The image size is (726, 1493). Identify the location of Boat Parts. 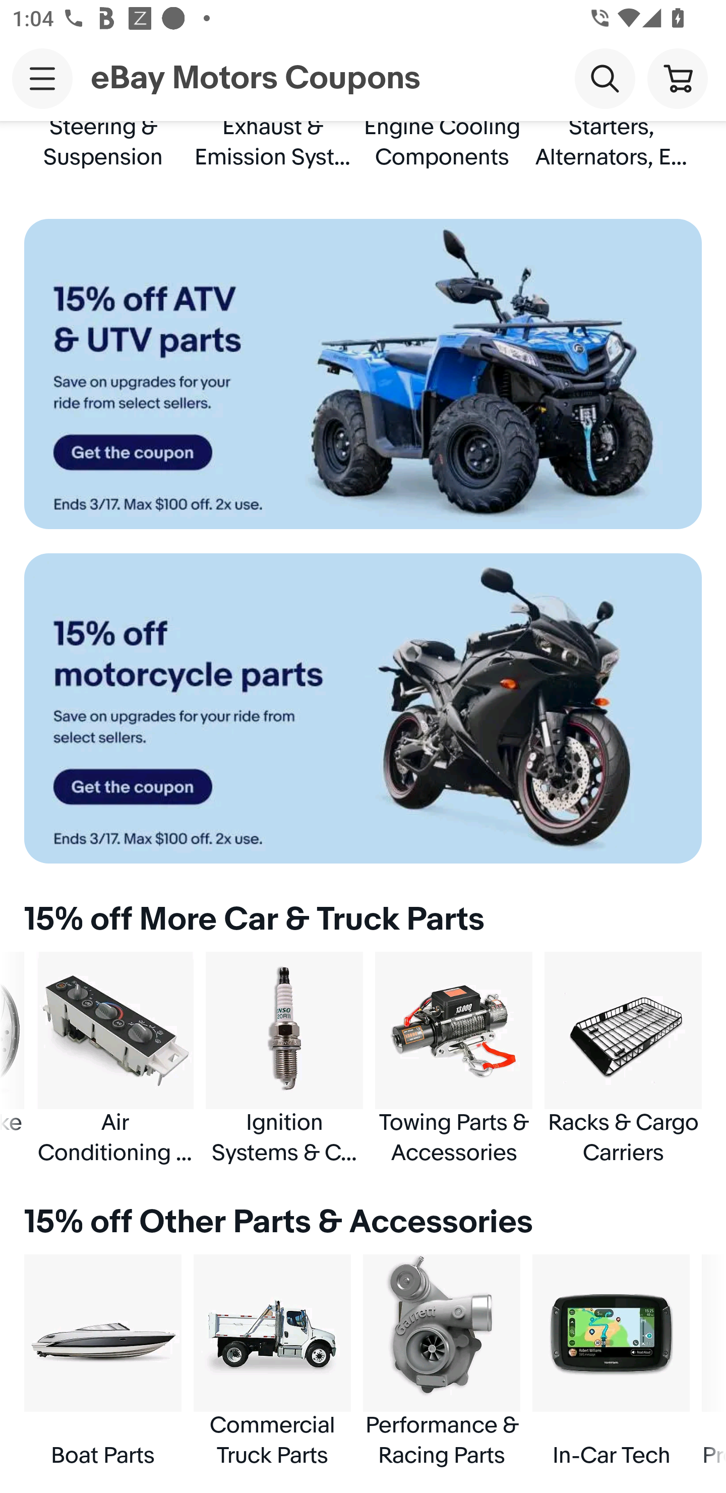
(103, 1361).